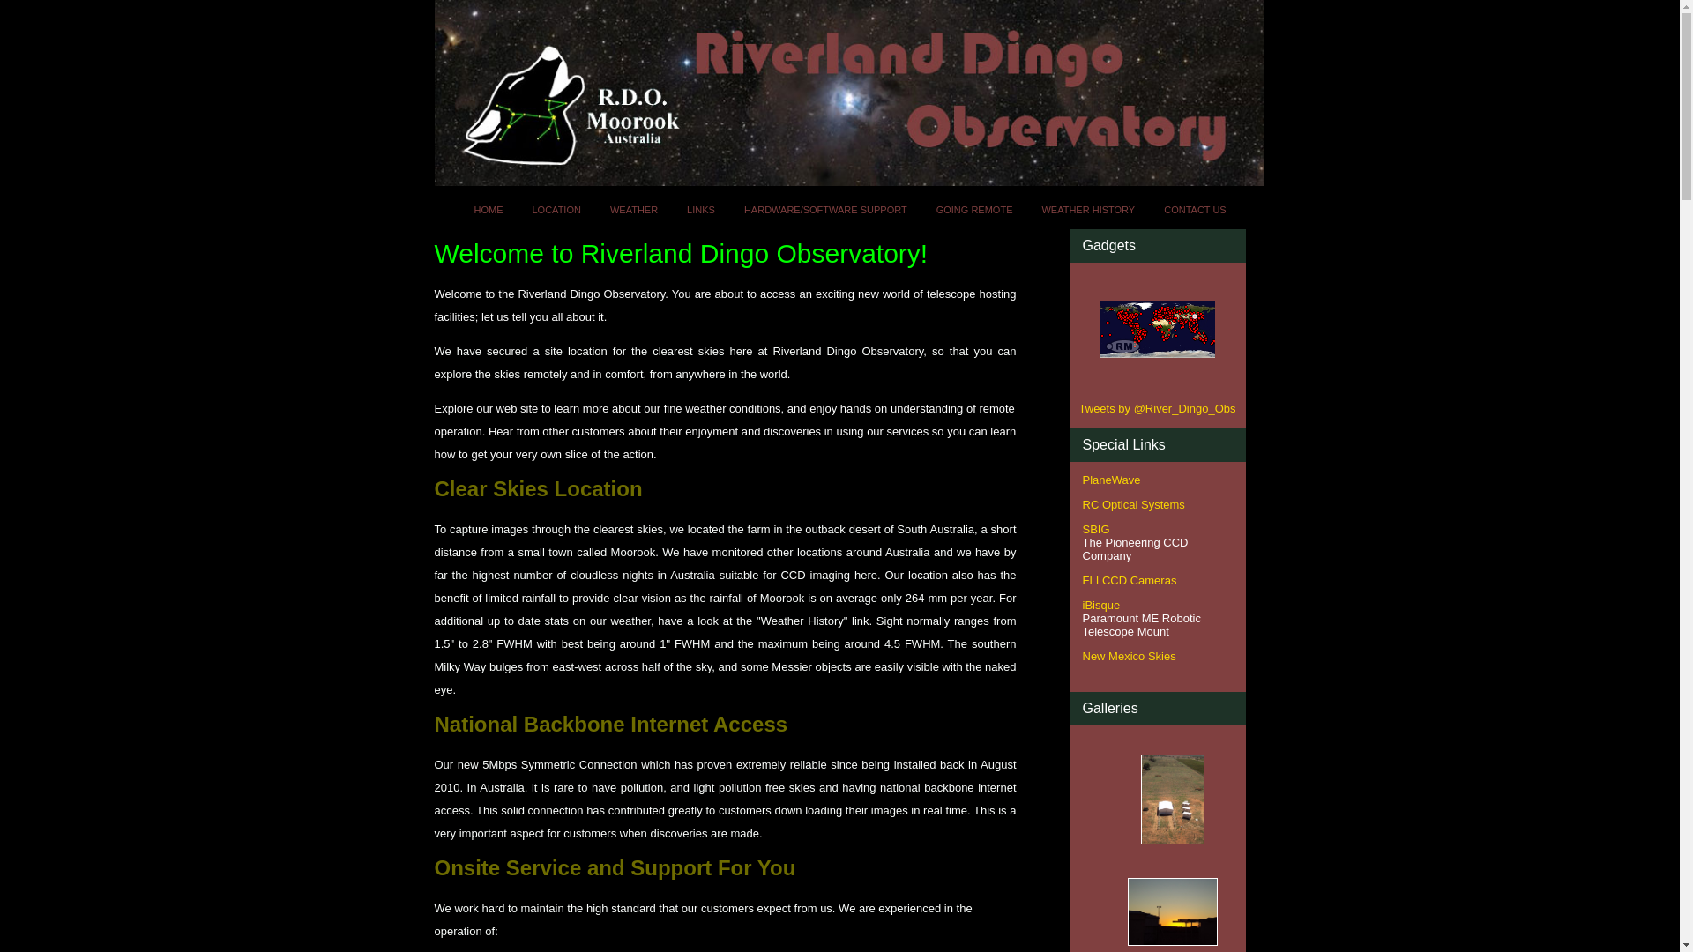 The width and height of the screenshot is (1693, 952). Describe the element at coordinates (1134, 504) in the screenshot. I see `RC Optical Systems` at that location.